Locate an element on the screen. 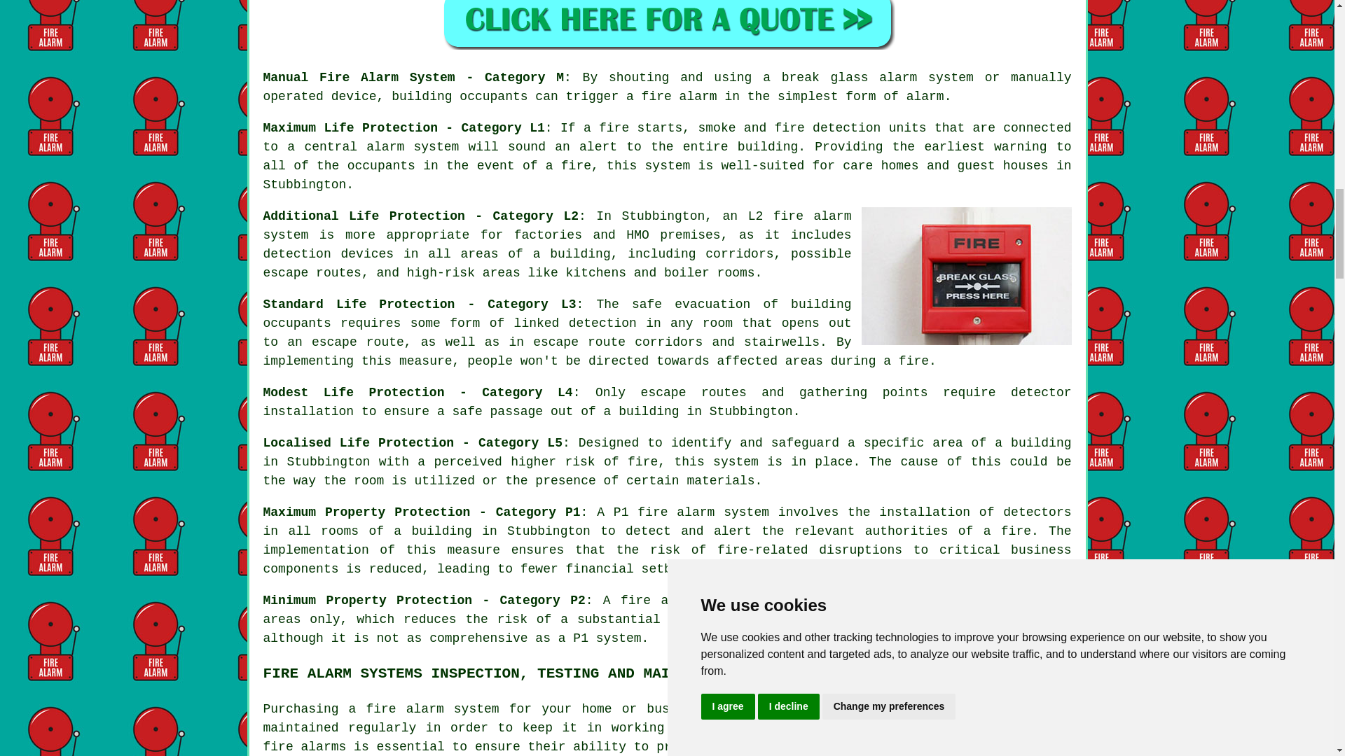 Image resolution: width=1345 pixels, height=756 pixels. Fire Alarm Installation Near Stubbington Hampshire is located at coordinates (967, 276).